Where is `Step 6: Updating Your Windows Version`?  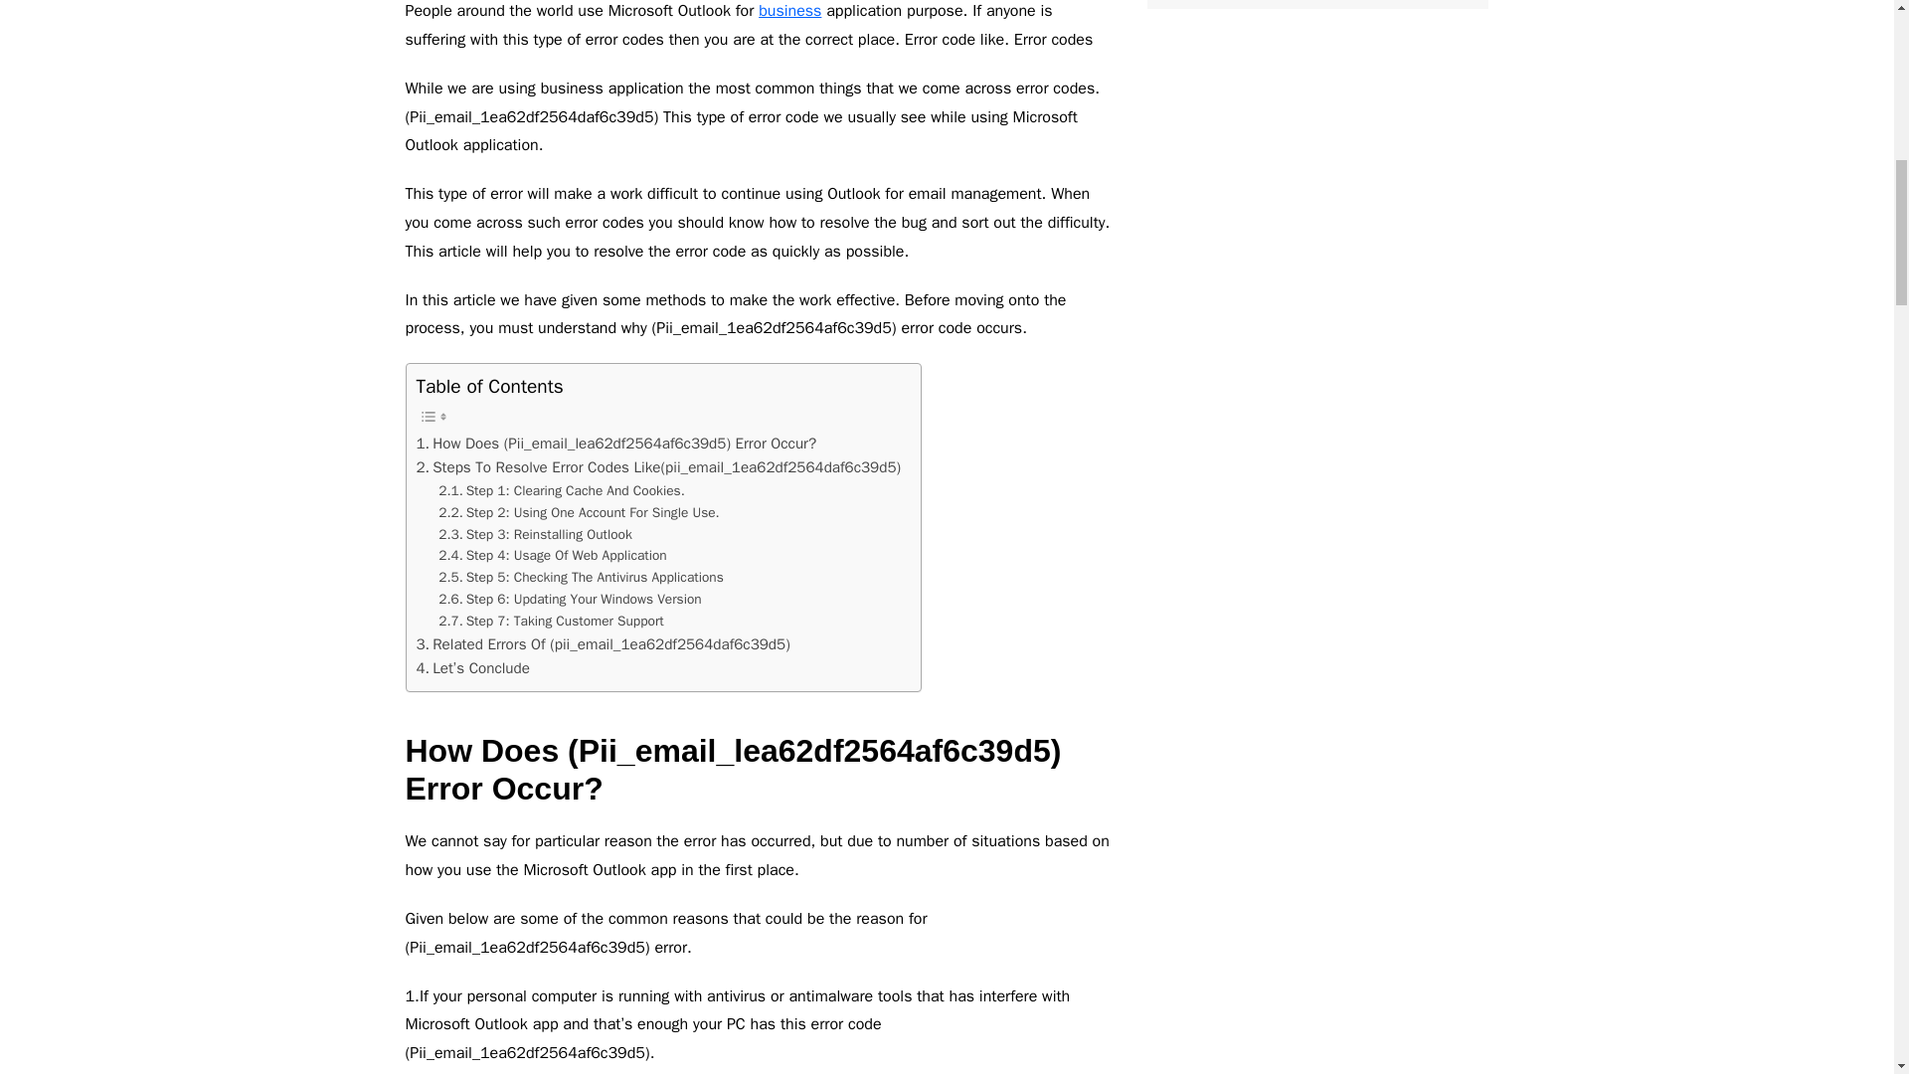
Step 6: Updating Your Windows Version is located at coordinates (569, 599).